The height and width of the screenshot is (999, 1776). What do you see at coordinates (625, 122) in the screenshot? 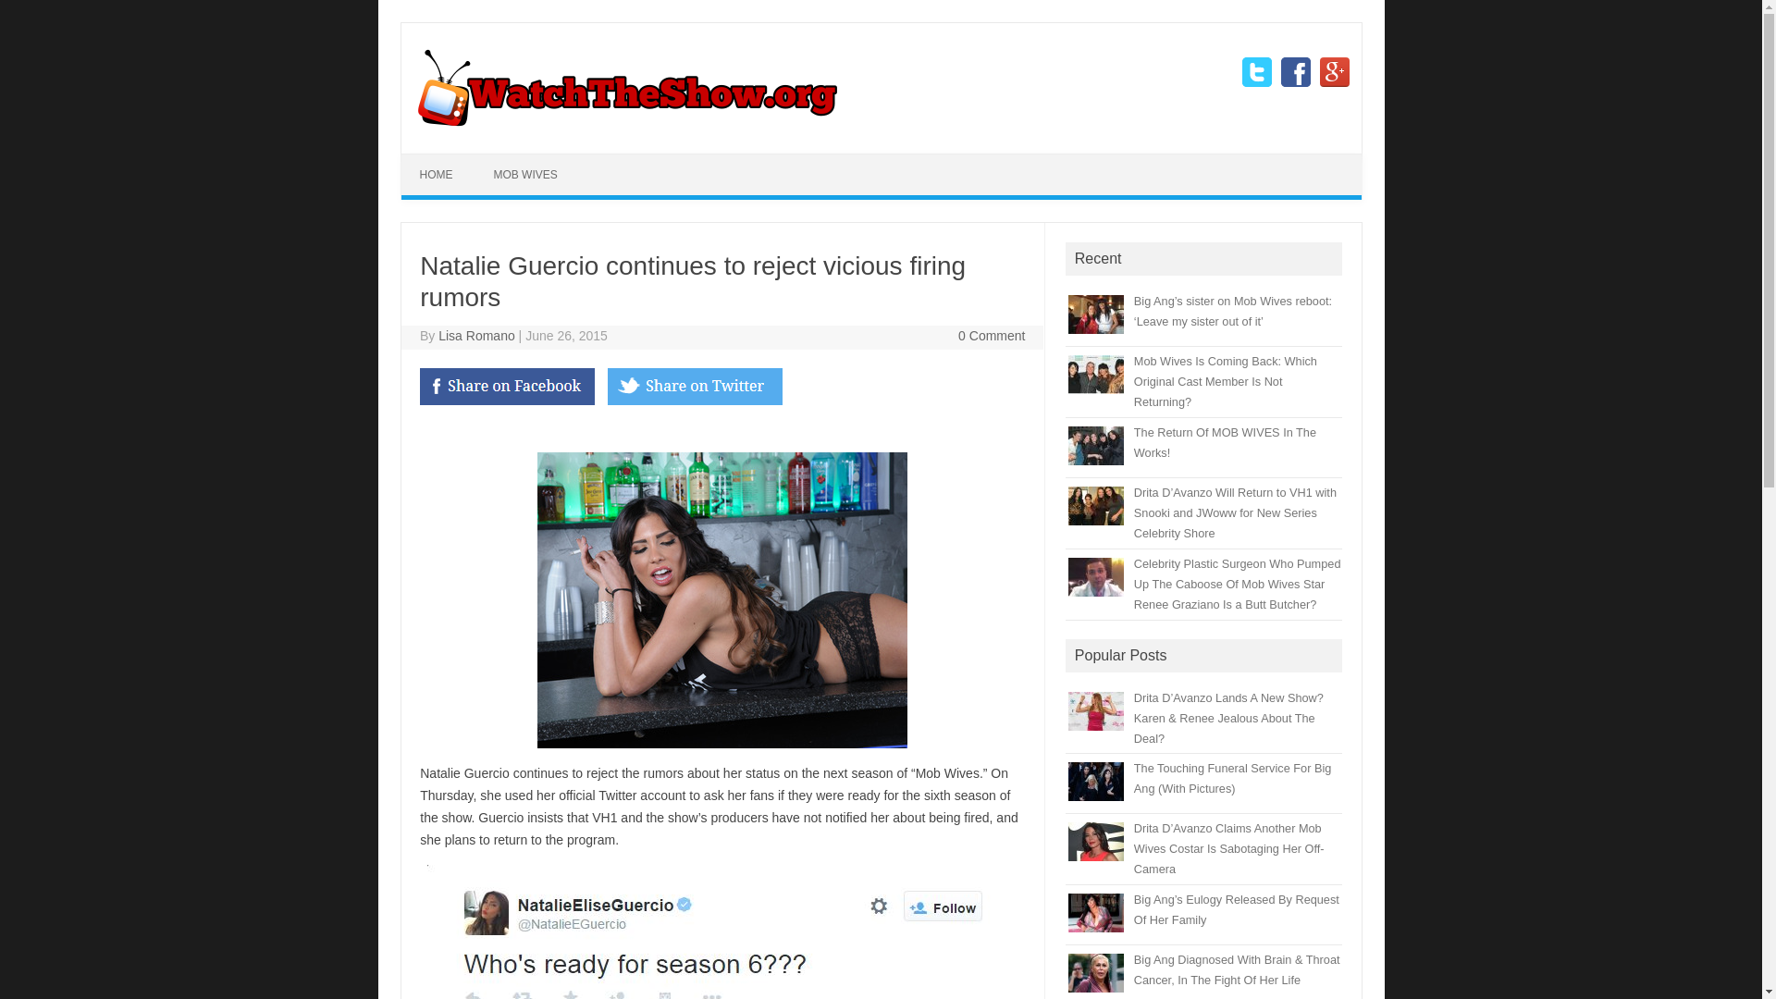
I see `Watch The Show` at bounding box center [625, 122].